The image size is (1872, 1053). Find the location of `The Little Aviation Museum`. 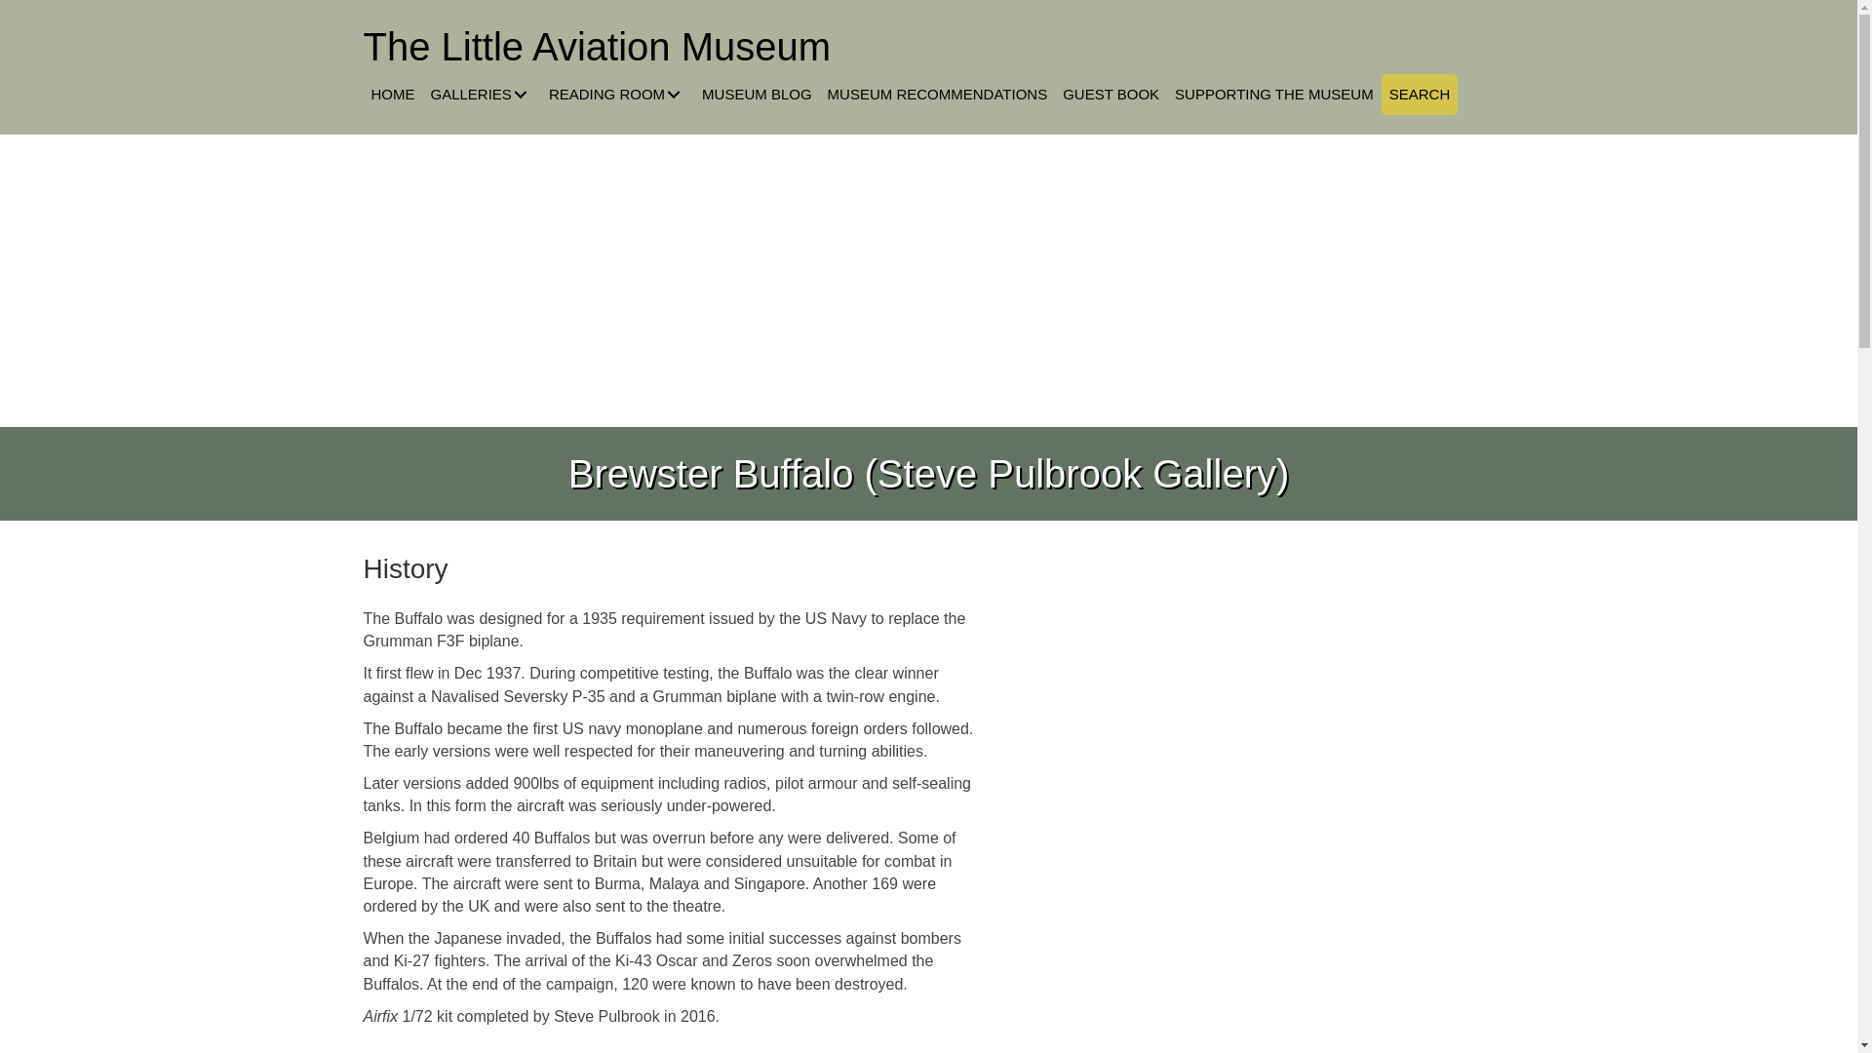

The Little Aviation Museum is located at coordinates (597, 47).